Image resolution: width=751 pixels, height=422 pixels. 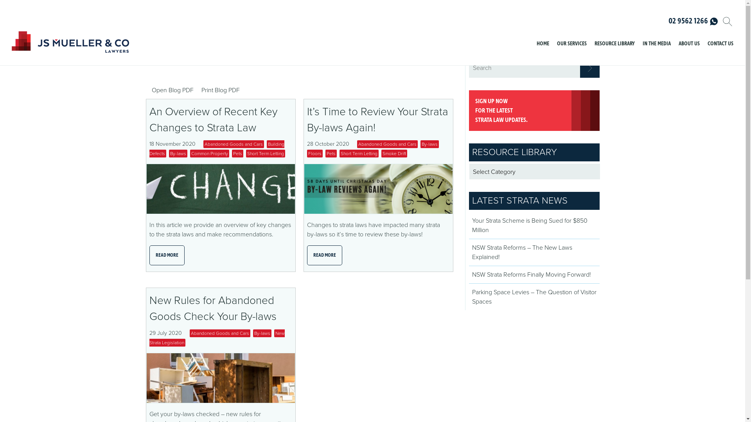 I want to click on Abandoned Goods and Cars, so click(x=220, y=333).